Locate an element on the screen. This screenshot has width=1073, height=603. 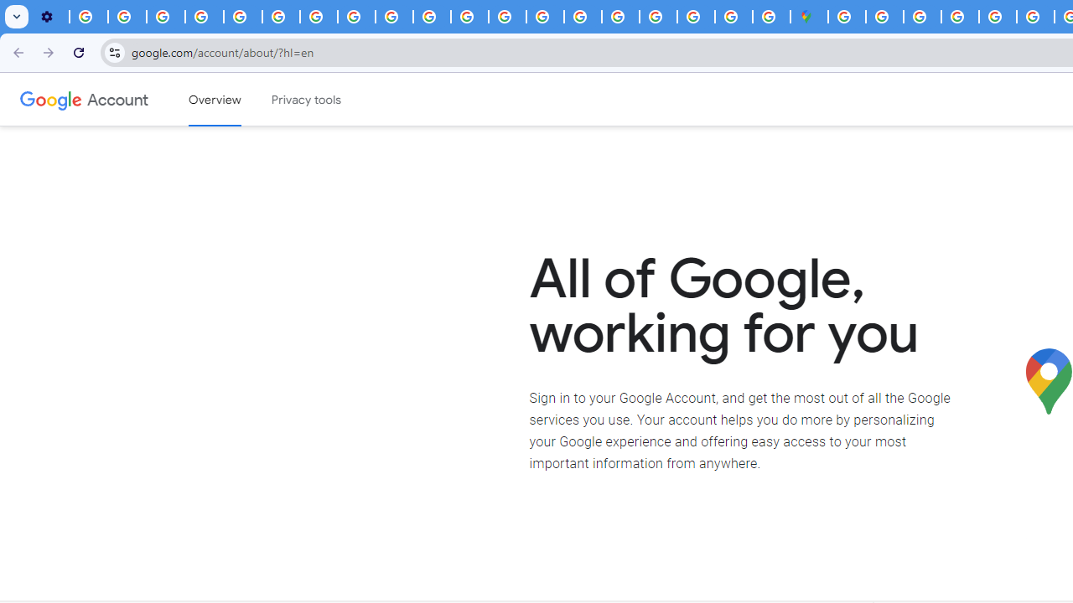
Privacy Help Center - Policies Help is located at coordinates (243, 17).